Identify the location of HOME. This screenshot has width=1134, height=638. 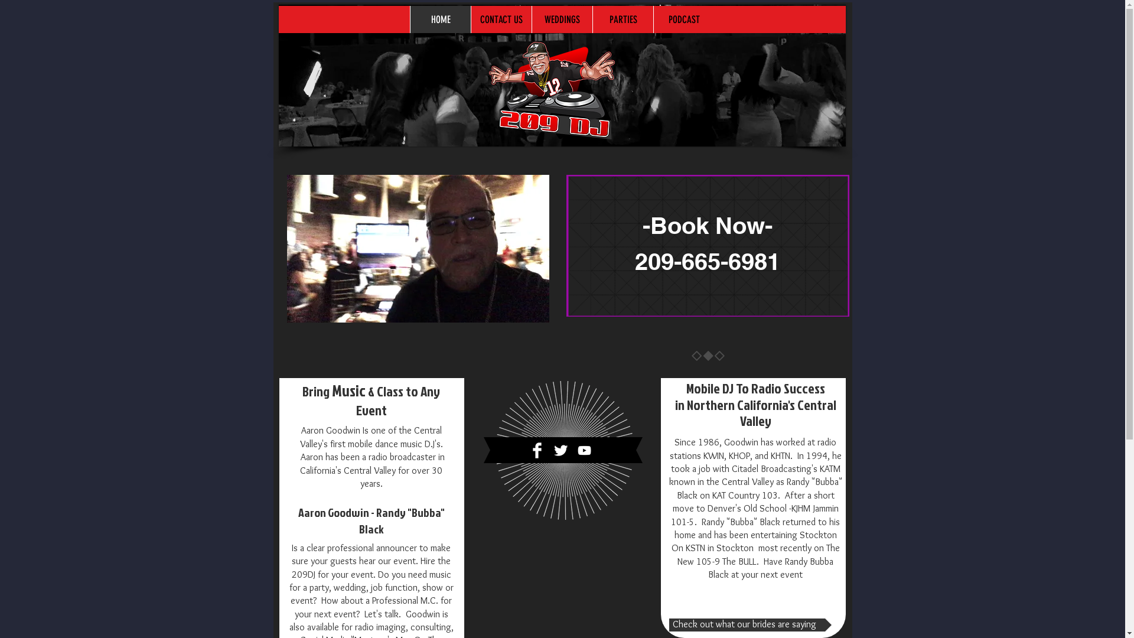
(441, 19).